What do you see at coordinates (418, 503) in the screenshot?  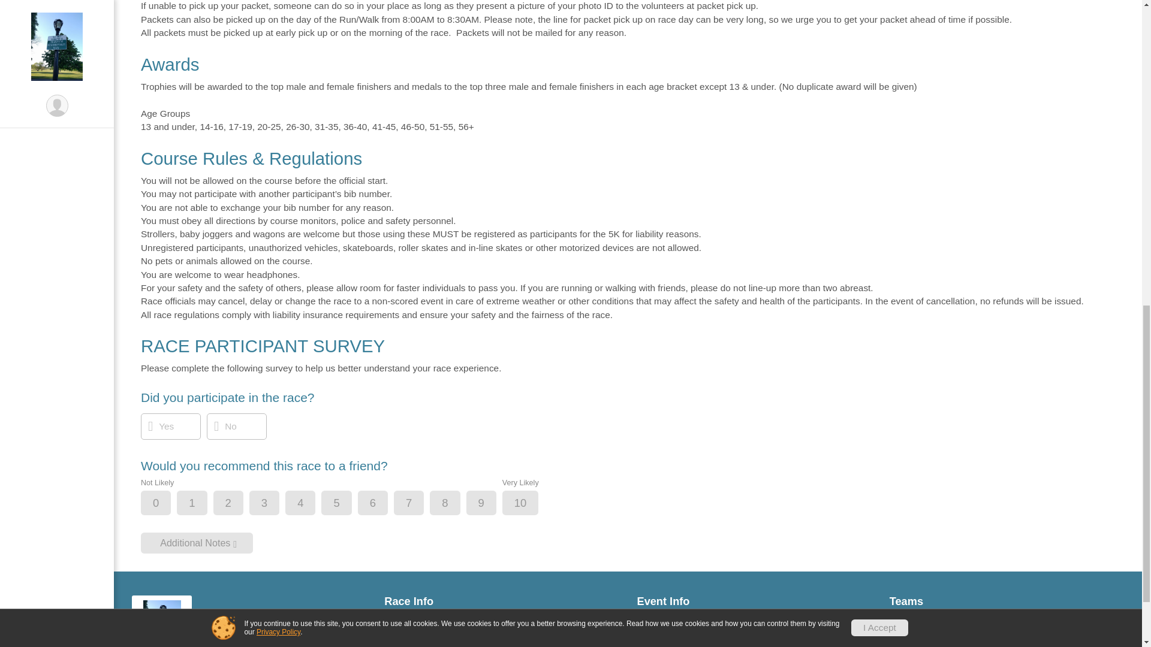 I see `7` at bounding box center [418, 503].